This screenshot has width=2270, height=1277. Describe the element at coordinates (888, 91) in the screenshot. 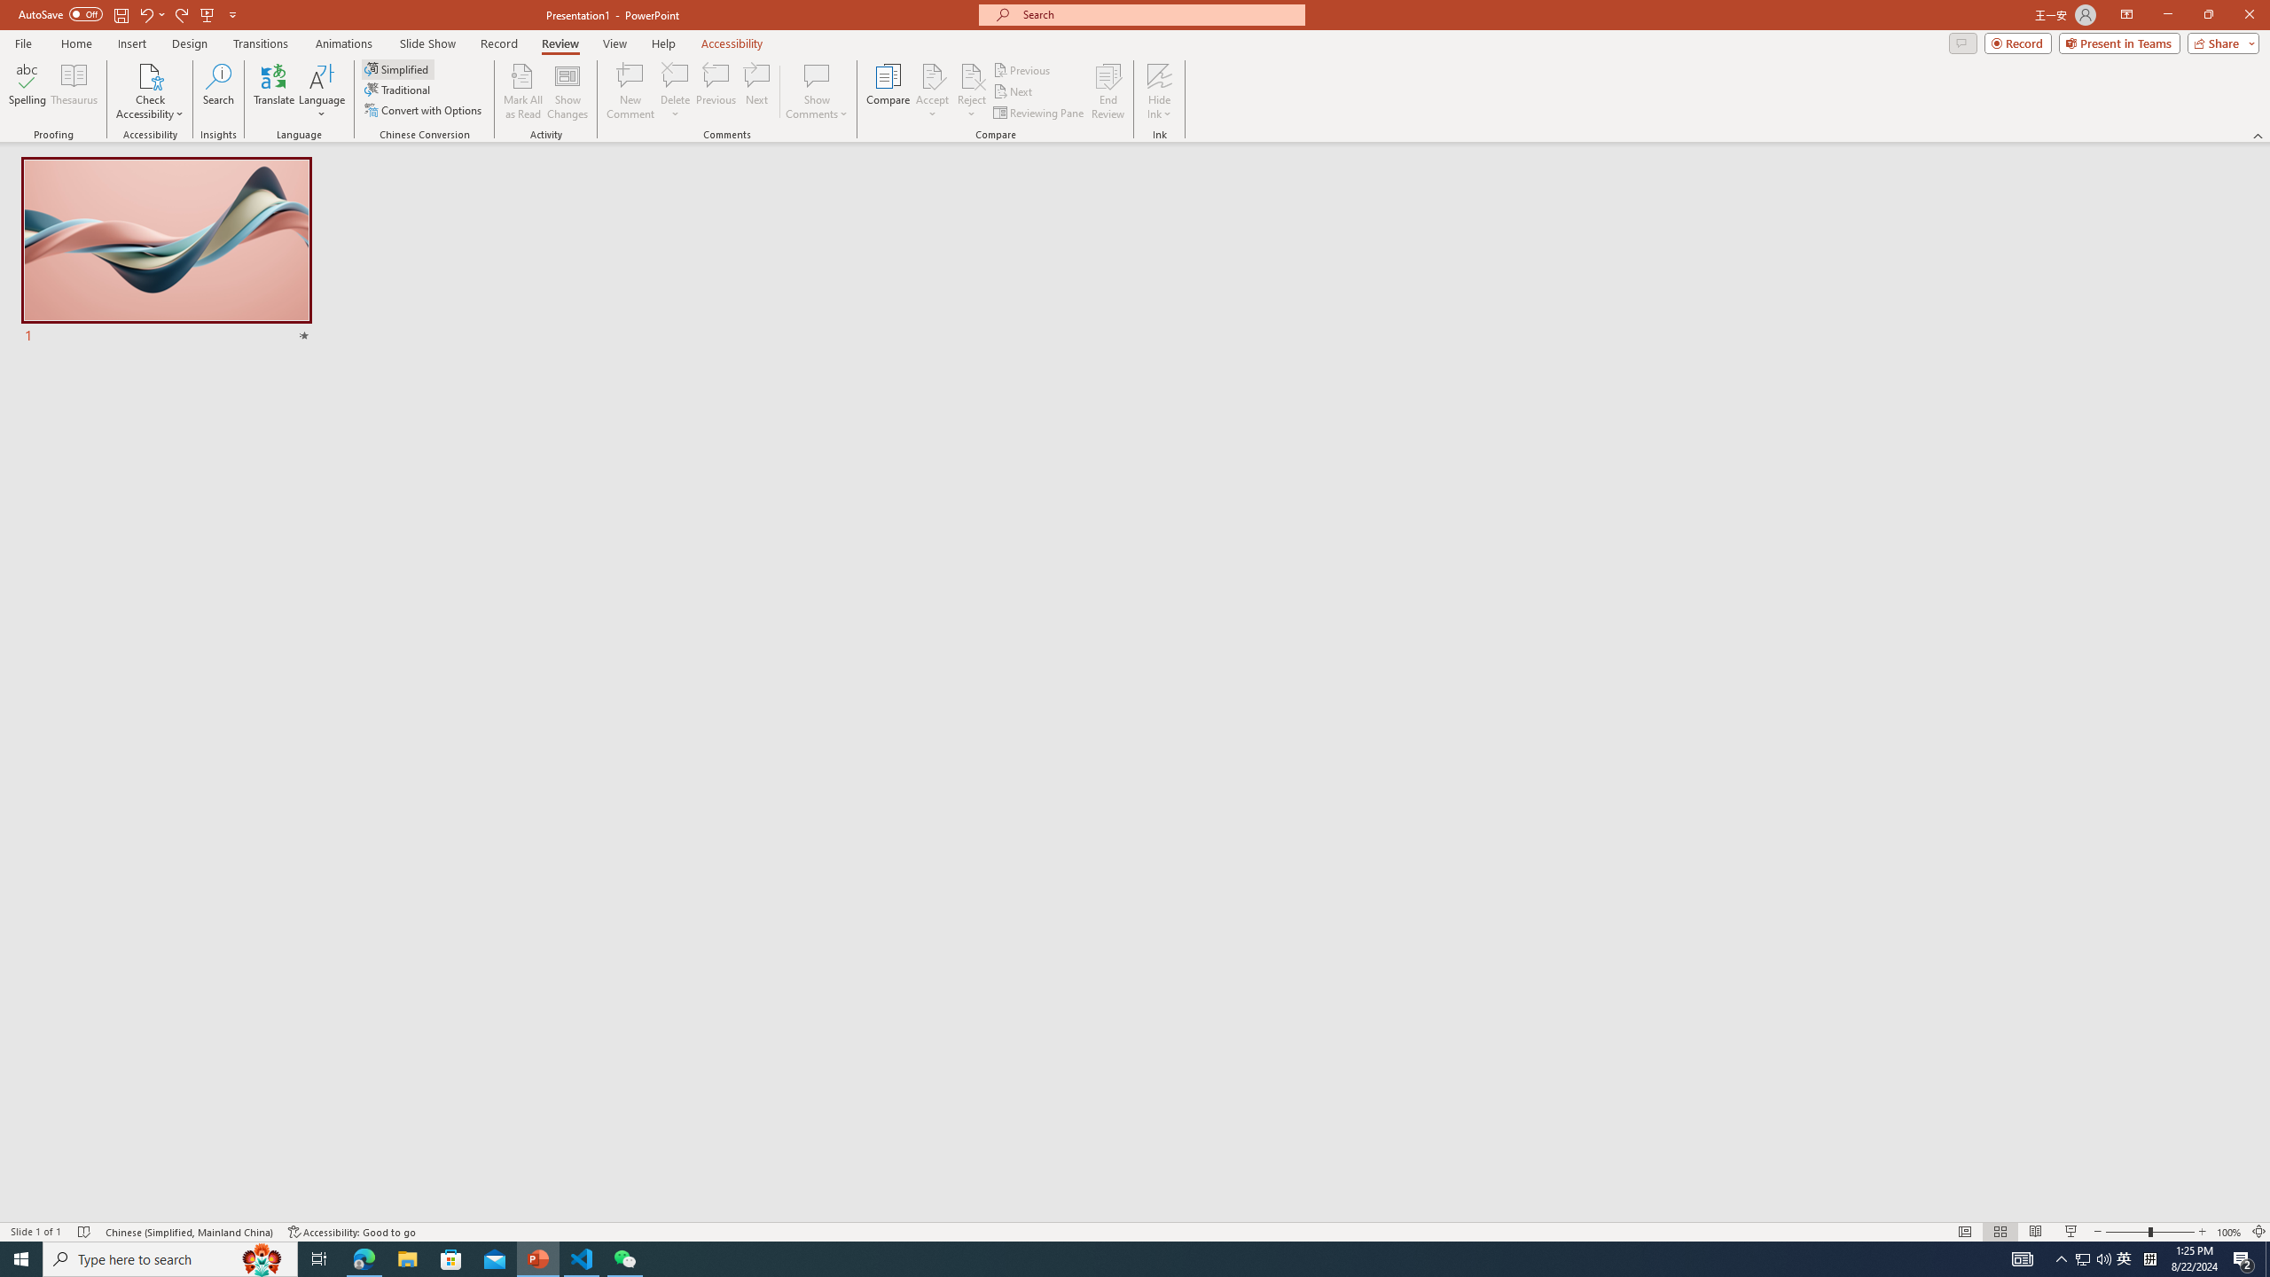

I see `Compare` at that location.